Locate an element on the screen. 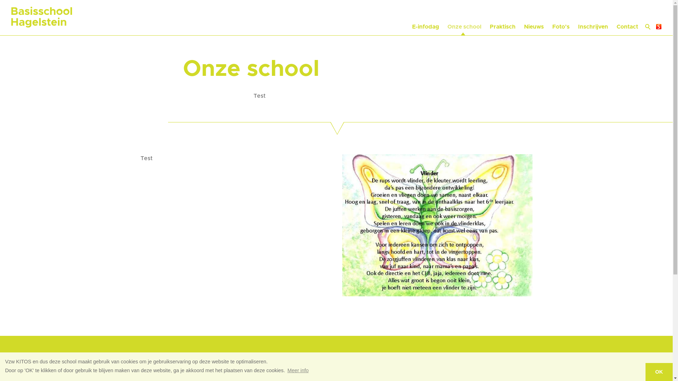 This screenshot has height=381, width=678. Contact is located at coordinates (627, 18).